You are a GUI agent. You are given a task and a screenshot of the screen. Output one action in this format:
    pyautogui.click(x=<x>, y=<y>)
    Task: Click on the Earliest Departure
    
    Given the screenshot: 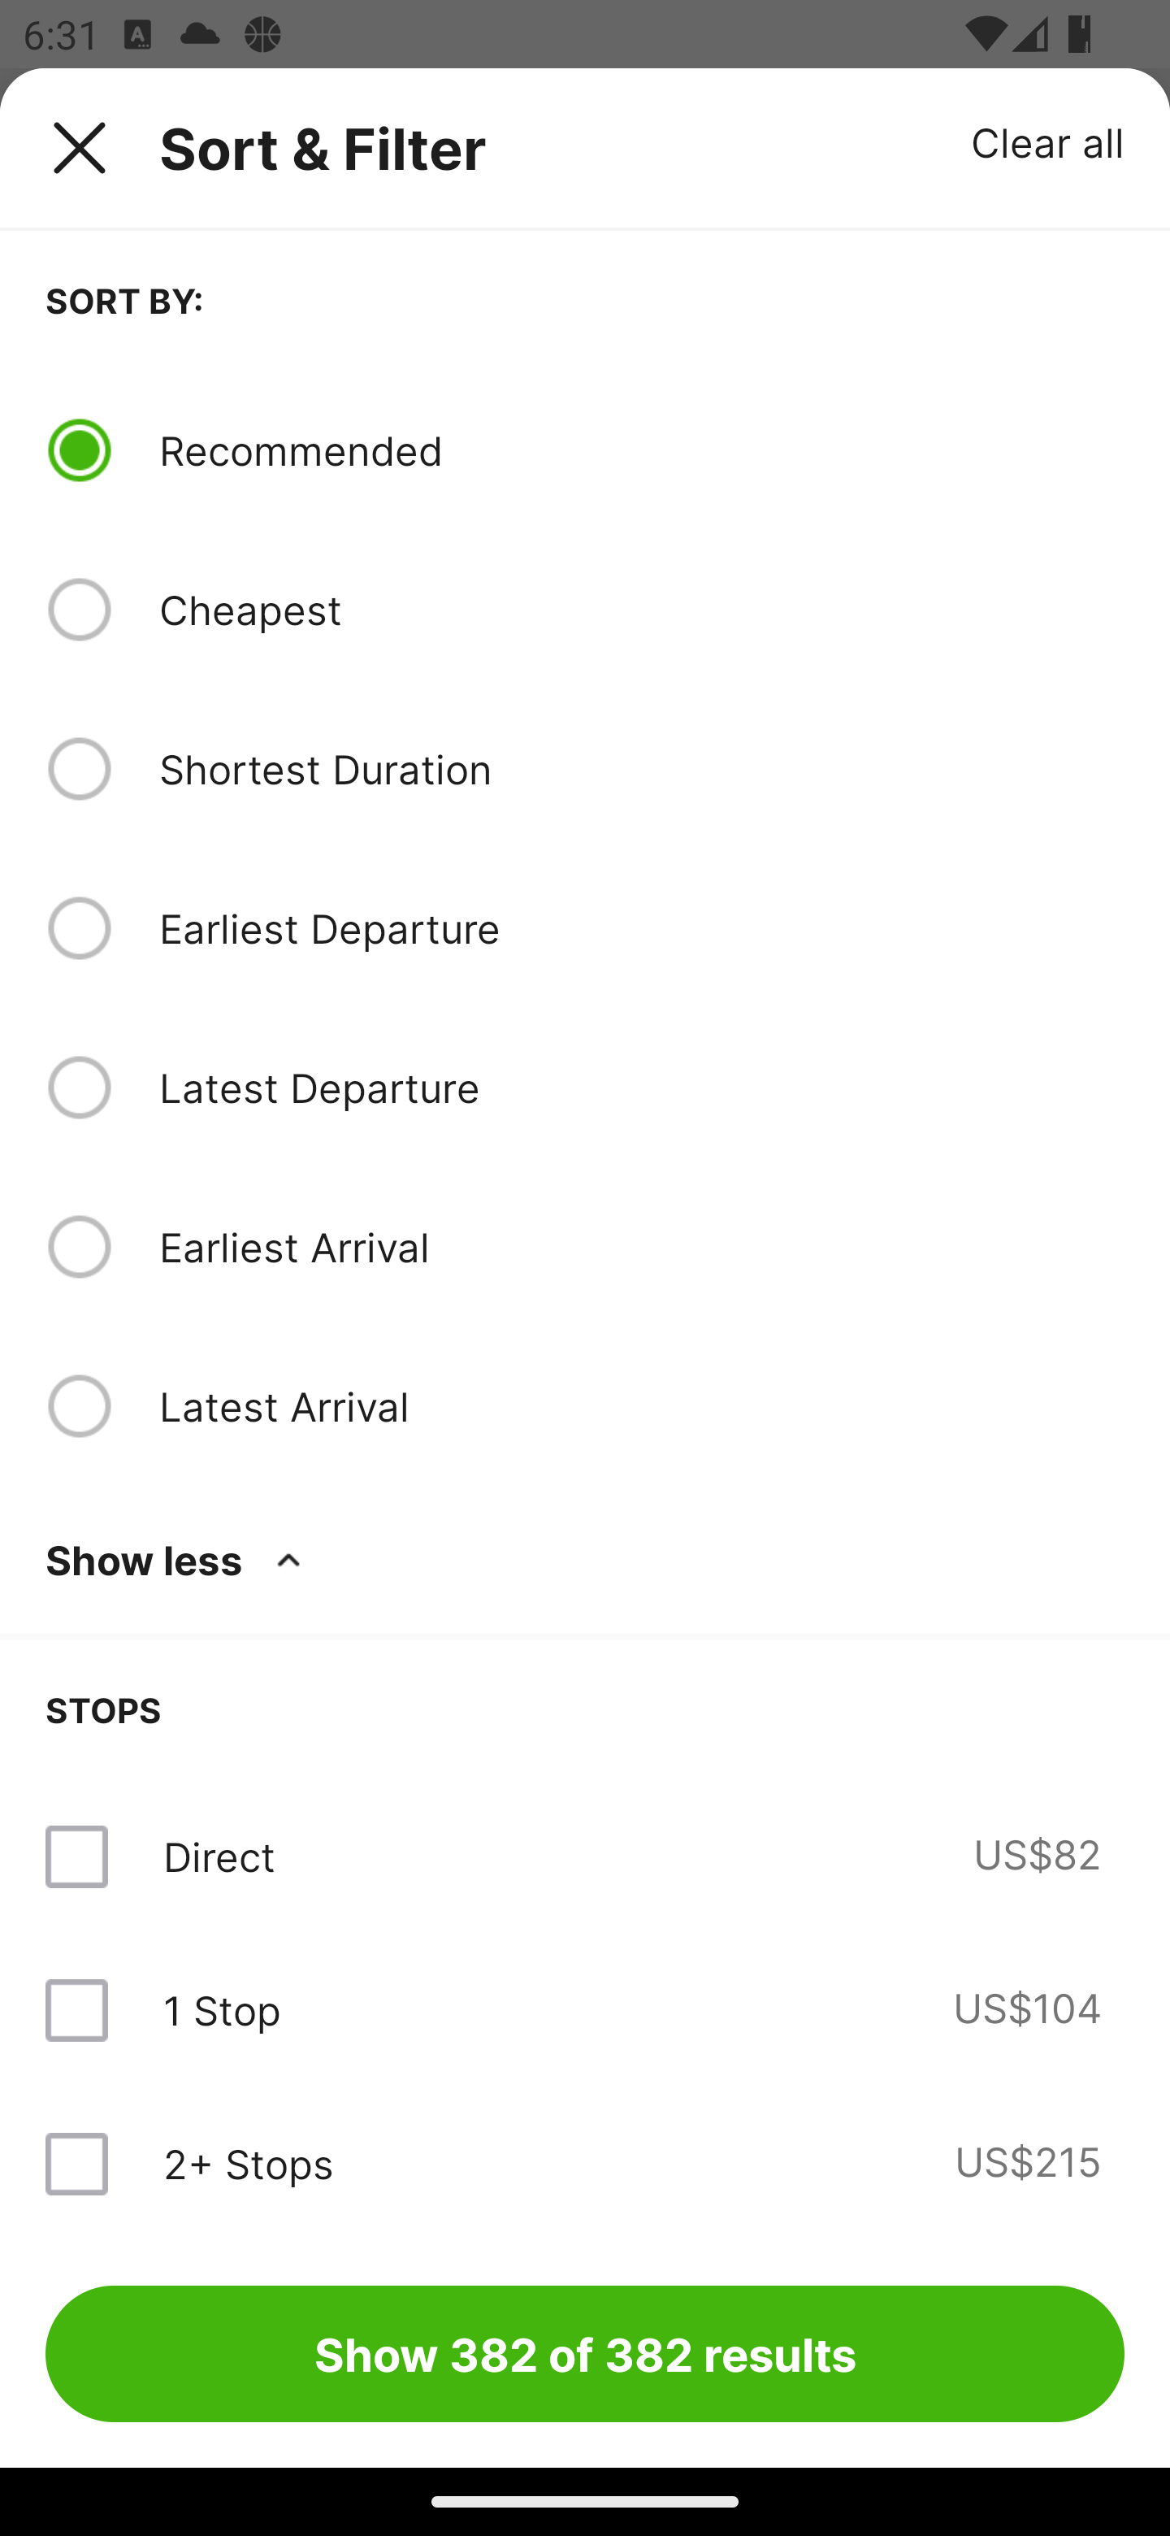 What is the action you would take?
    pyautogui.click(x=641, y=928)
    